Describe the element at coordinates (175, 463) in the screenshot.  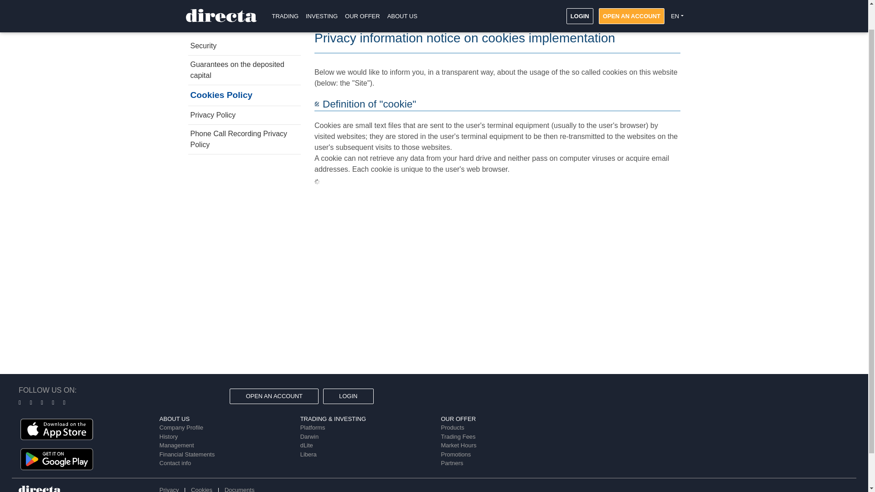
I see `Contact info` at that location.